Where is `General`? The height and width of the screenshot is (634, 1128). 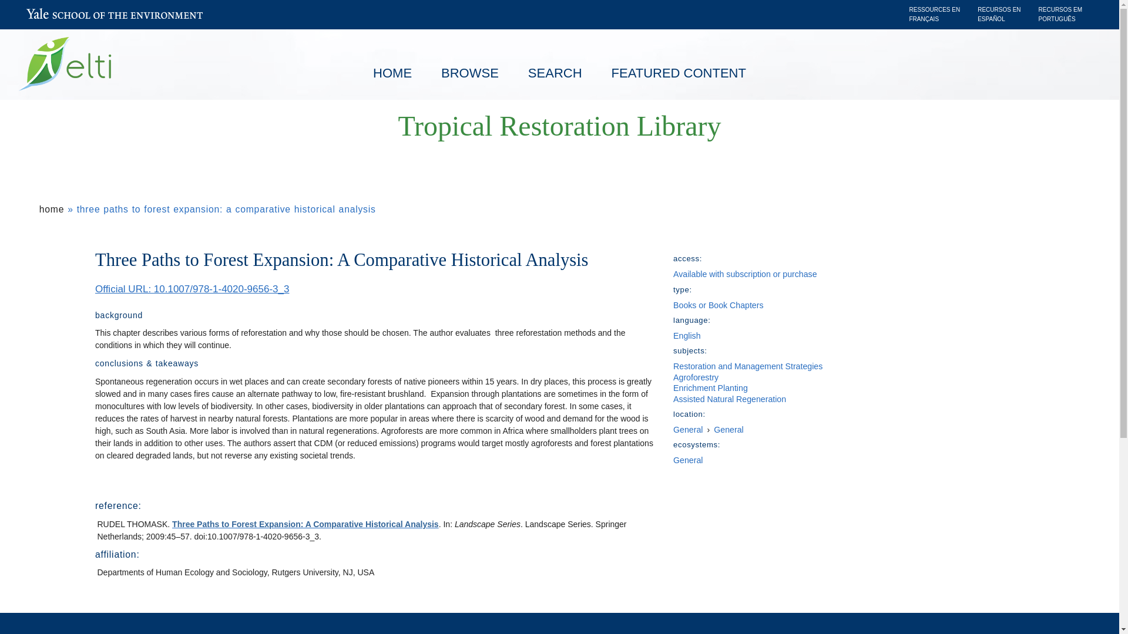
General is located at coordinates (728, 429).